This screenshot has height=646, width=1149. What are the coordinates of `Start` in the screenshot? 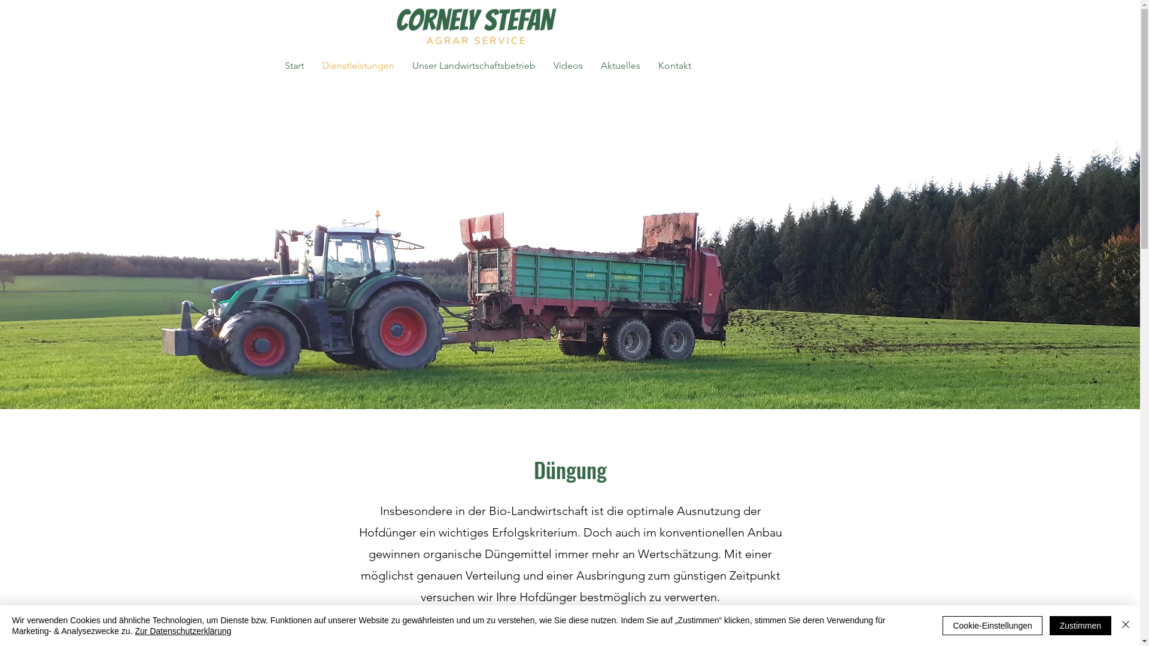 It's located at (294, 66).